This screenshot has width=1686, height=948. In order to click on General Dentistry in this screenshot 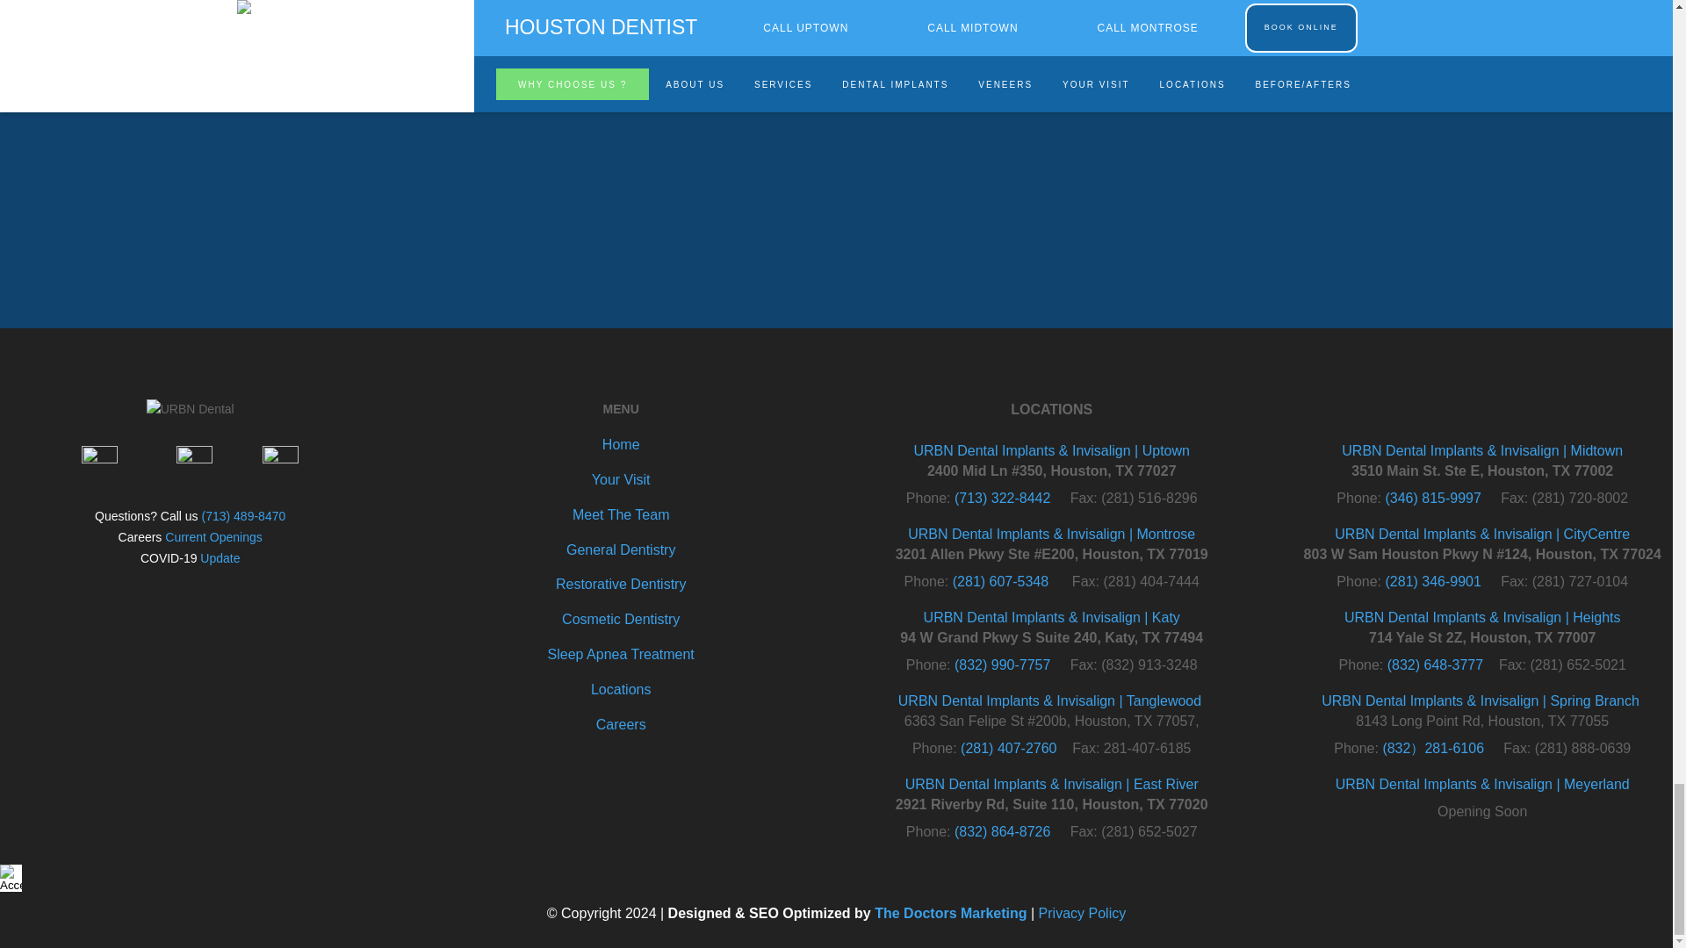, I will do `click(621, 549)`.